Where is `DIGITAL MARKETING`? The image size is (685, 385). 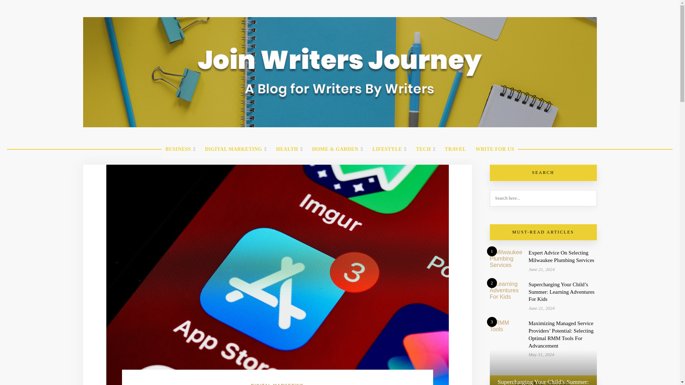
DIGITAL MARKETING is located at coordinates (235, 149).